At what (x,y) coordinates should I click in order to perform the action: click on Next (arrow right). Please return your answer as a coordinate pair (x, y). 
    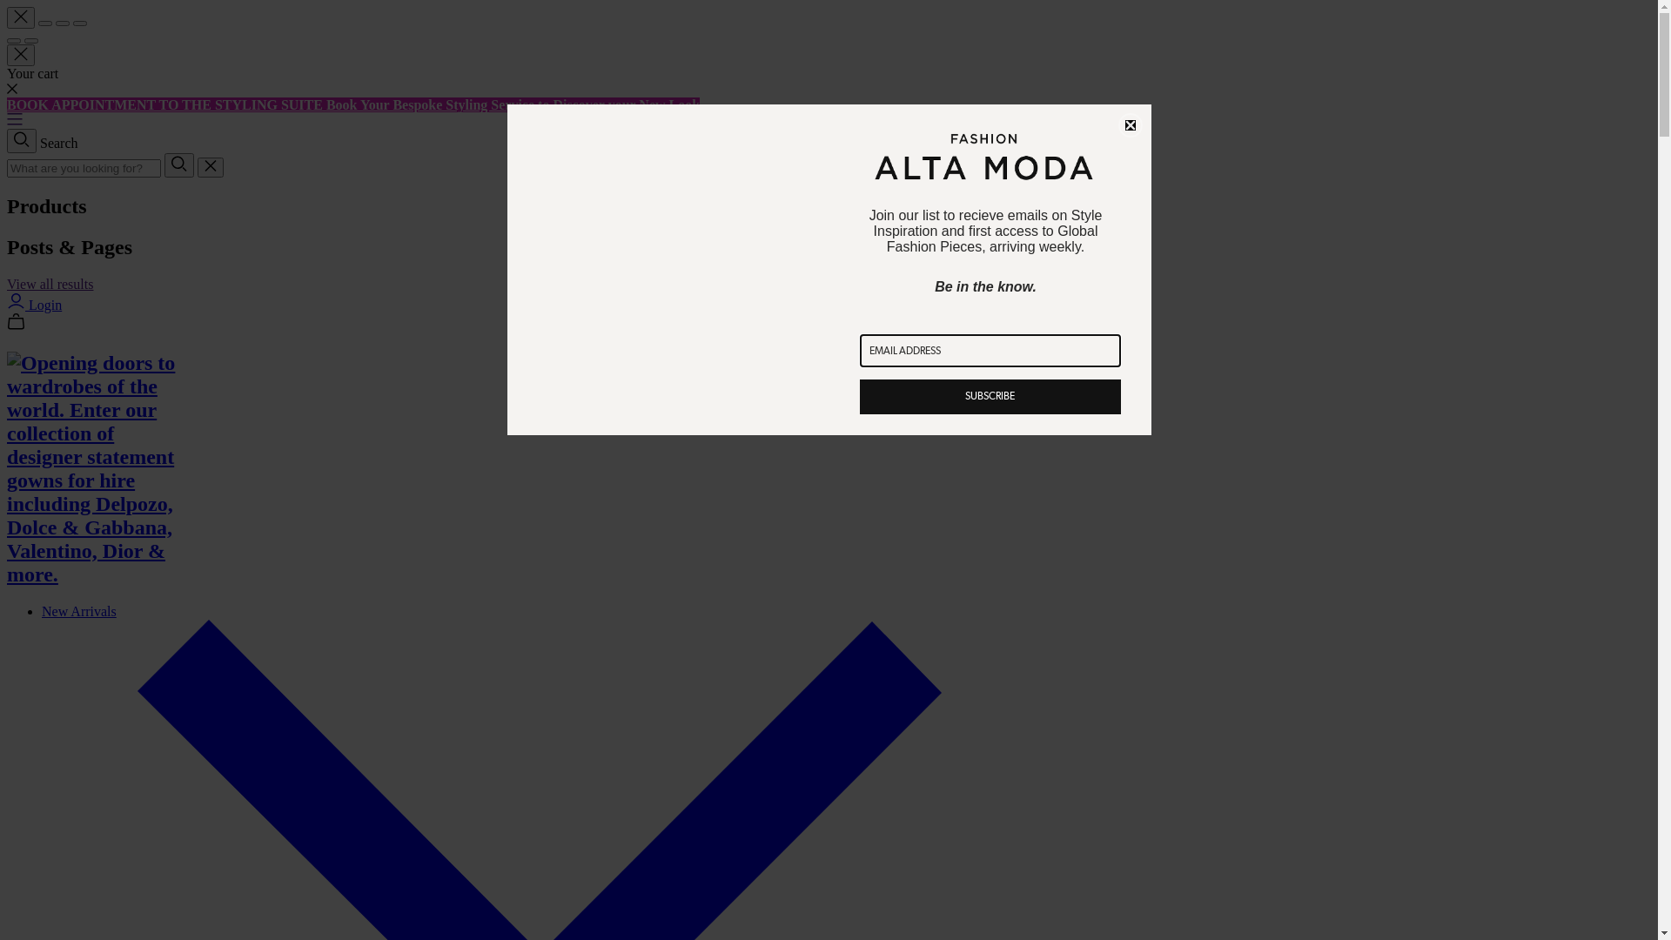
    Looking at the image, I should click on (31, 41).